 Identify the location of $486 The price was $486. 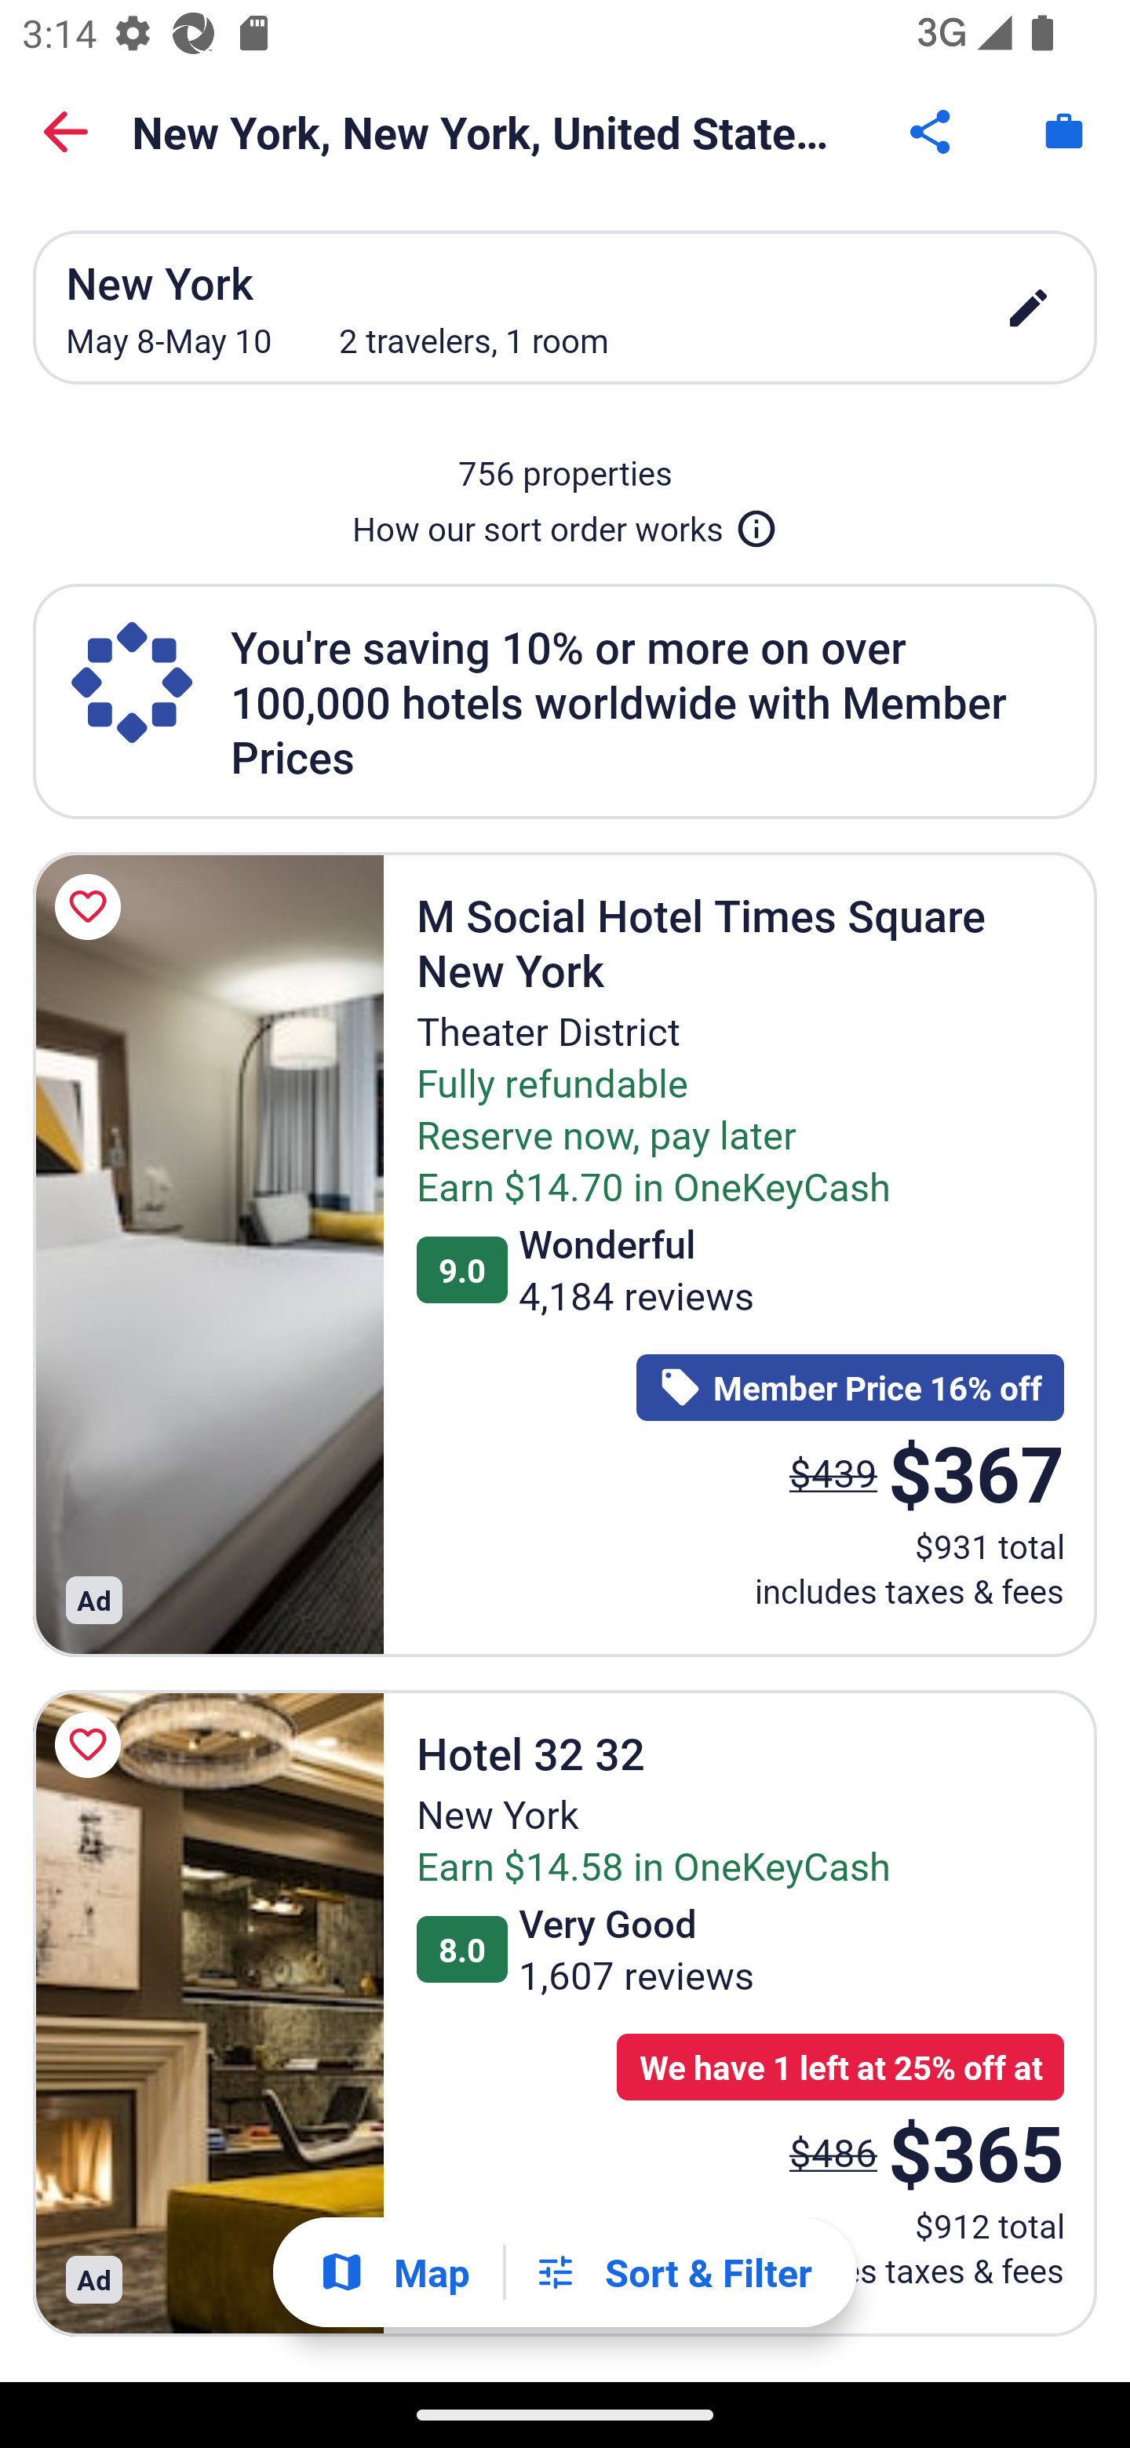
(833, 2151).